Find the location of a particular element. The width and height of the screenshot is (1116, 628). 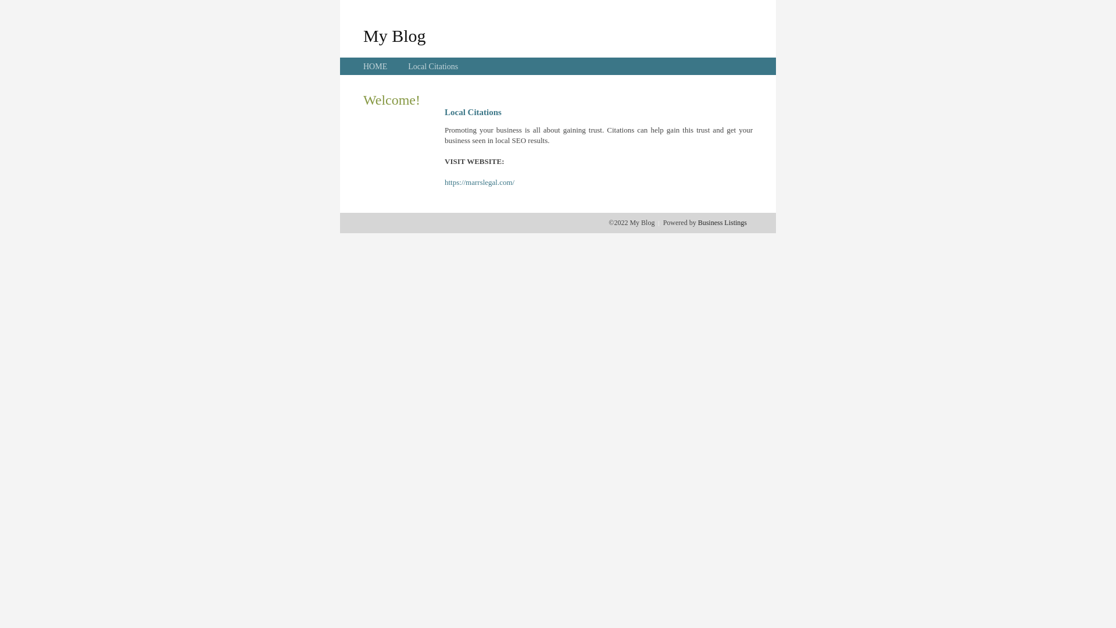

https://marrslegal.com/ is located at coordinates (480, 183).